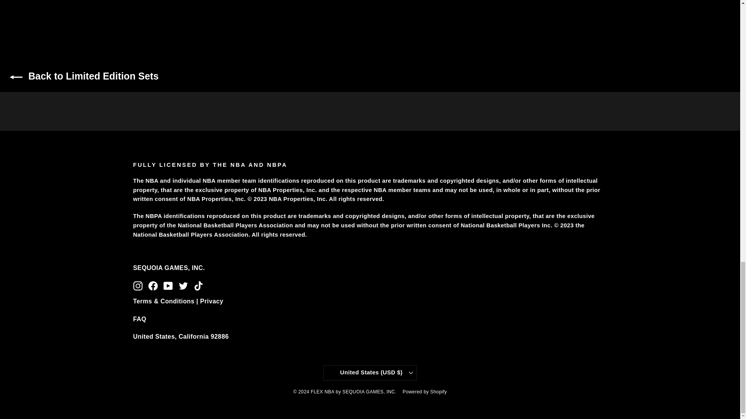 Image resolution: width=746 pixels, height=419 pixels. What do you see at coordinates (139, 319) in the screenshot?
I see `FAQ` at bounding box center [139, 319].